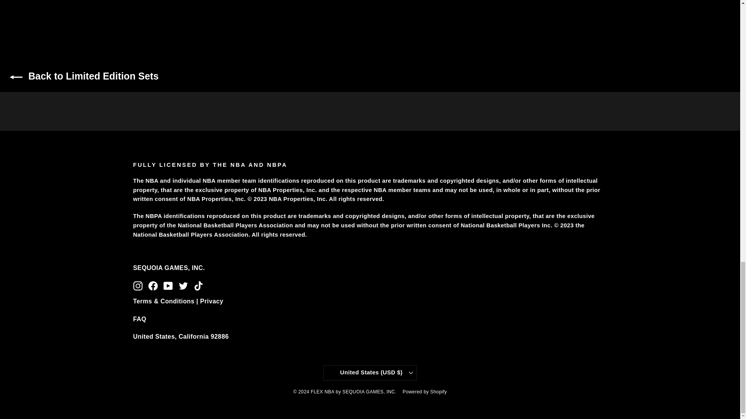 Image resolution: width=746 pixels, height=419 pixels. What do you see at coordinates (139, 319) in the screenshot?
I see `FAQ` at bounding box center [139, 319].